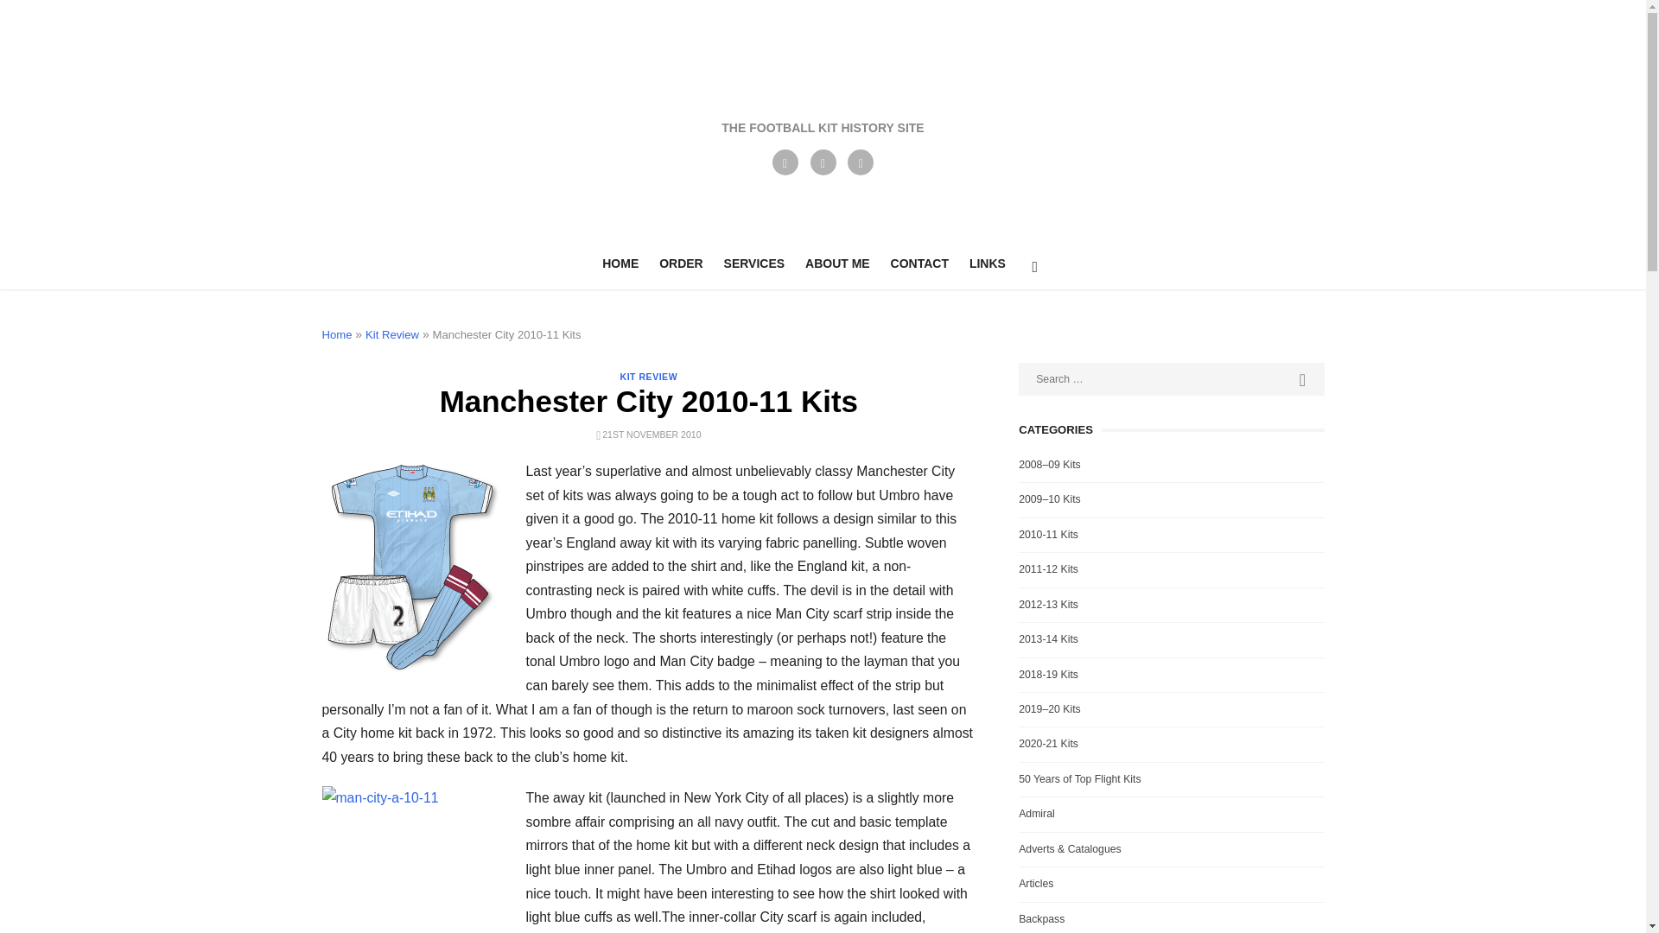 Image resolution: width=1659 pixels, height=933 pixels. What do you see at coordinates (681, 263) in the screenshot?
I see `ORDER` at bounding box center [681, 263].